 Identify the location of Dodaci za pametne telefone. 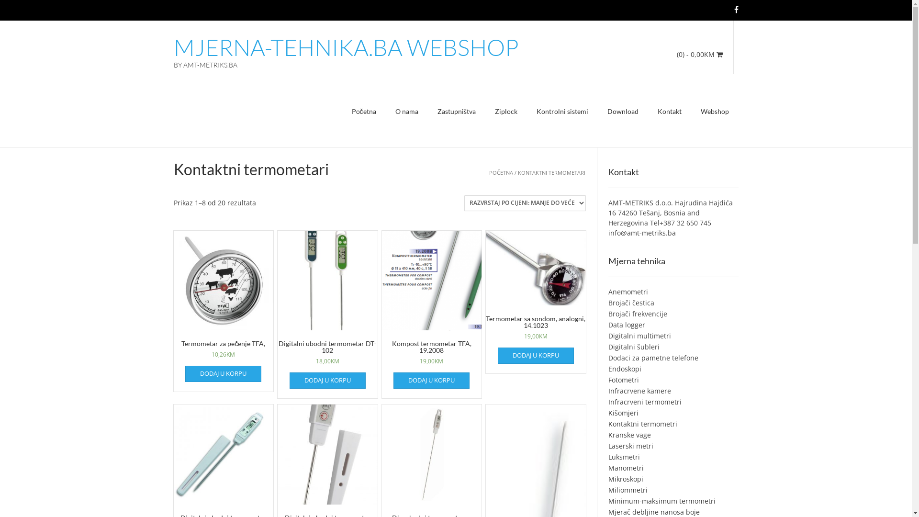
(653, 358).